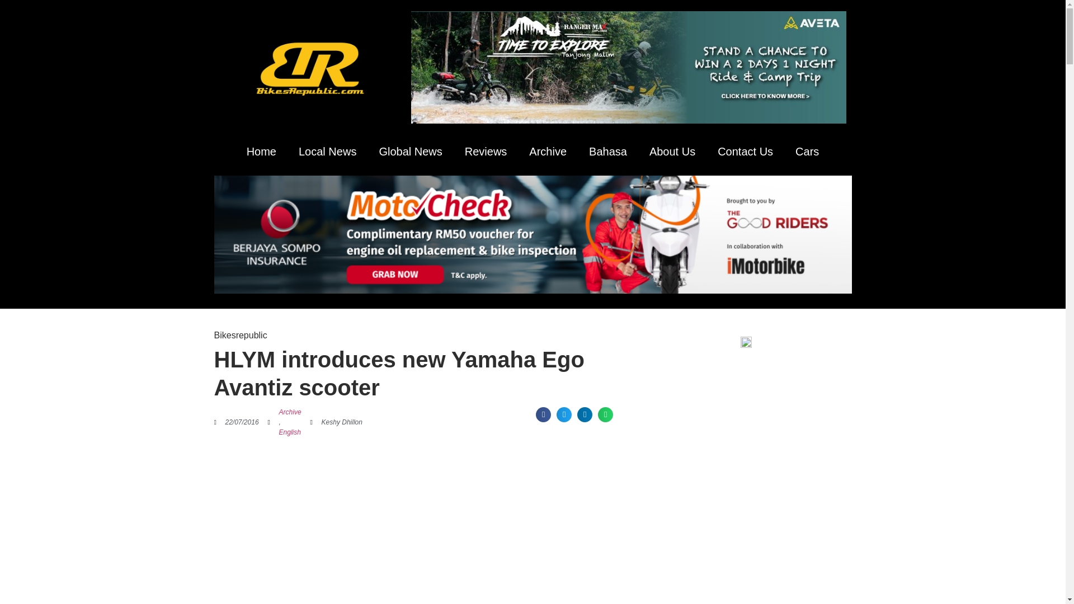  What do you see at coordinates (745, 151) in the screenshot?
I see `Contact Us` at bounding box center [745, 151].